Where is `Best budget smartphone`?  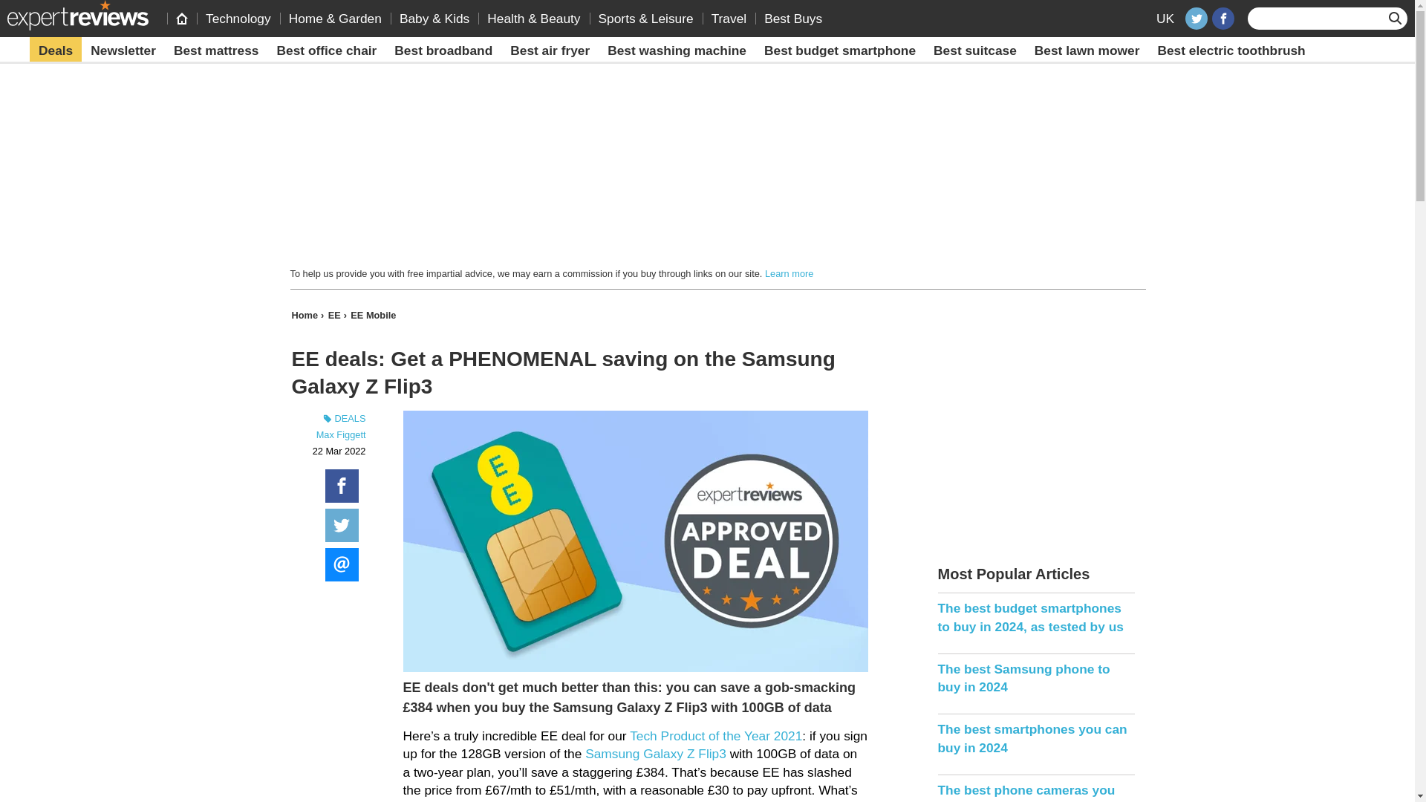
Best budget smartphone is located at coordinates (839, 50).